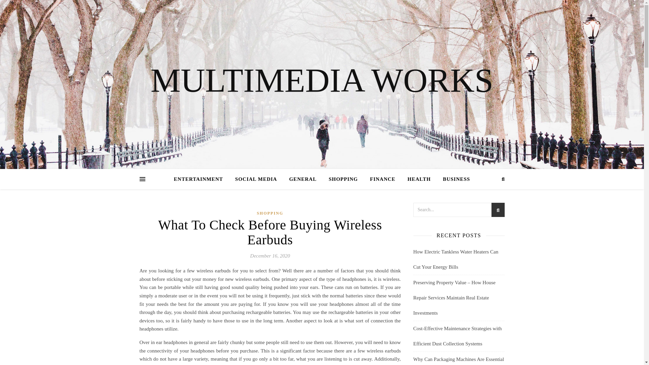  I want to click on st, so click(497, 211).